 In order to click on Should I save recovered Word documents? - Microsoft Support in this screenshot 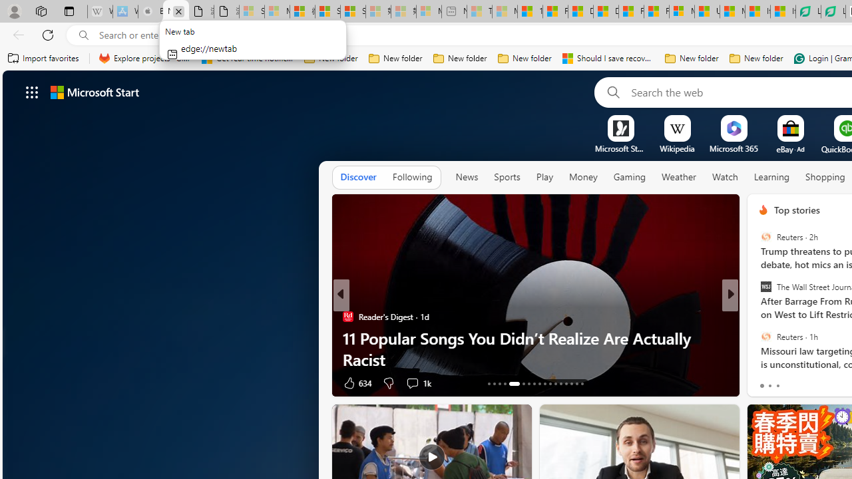, I will do `click(608, 59)`.